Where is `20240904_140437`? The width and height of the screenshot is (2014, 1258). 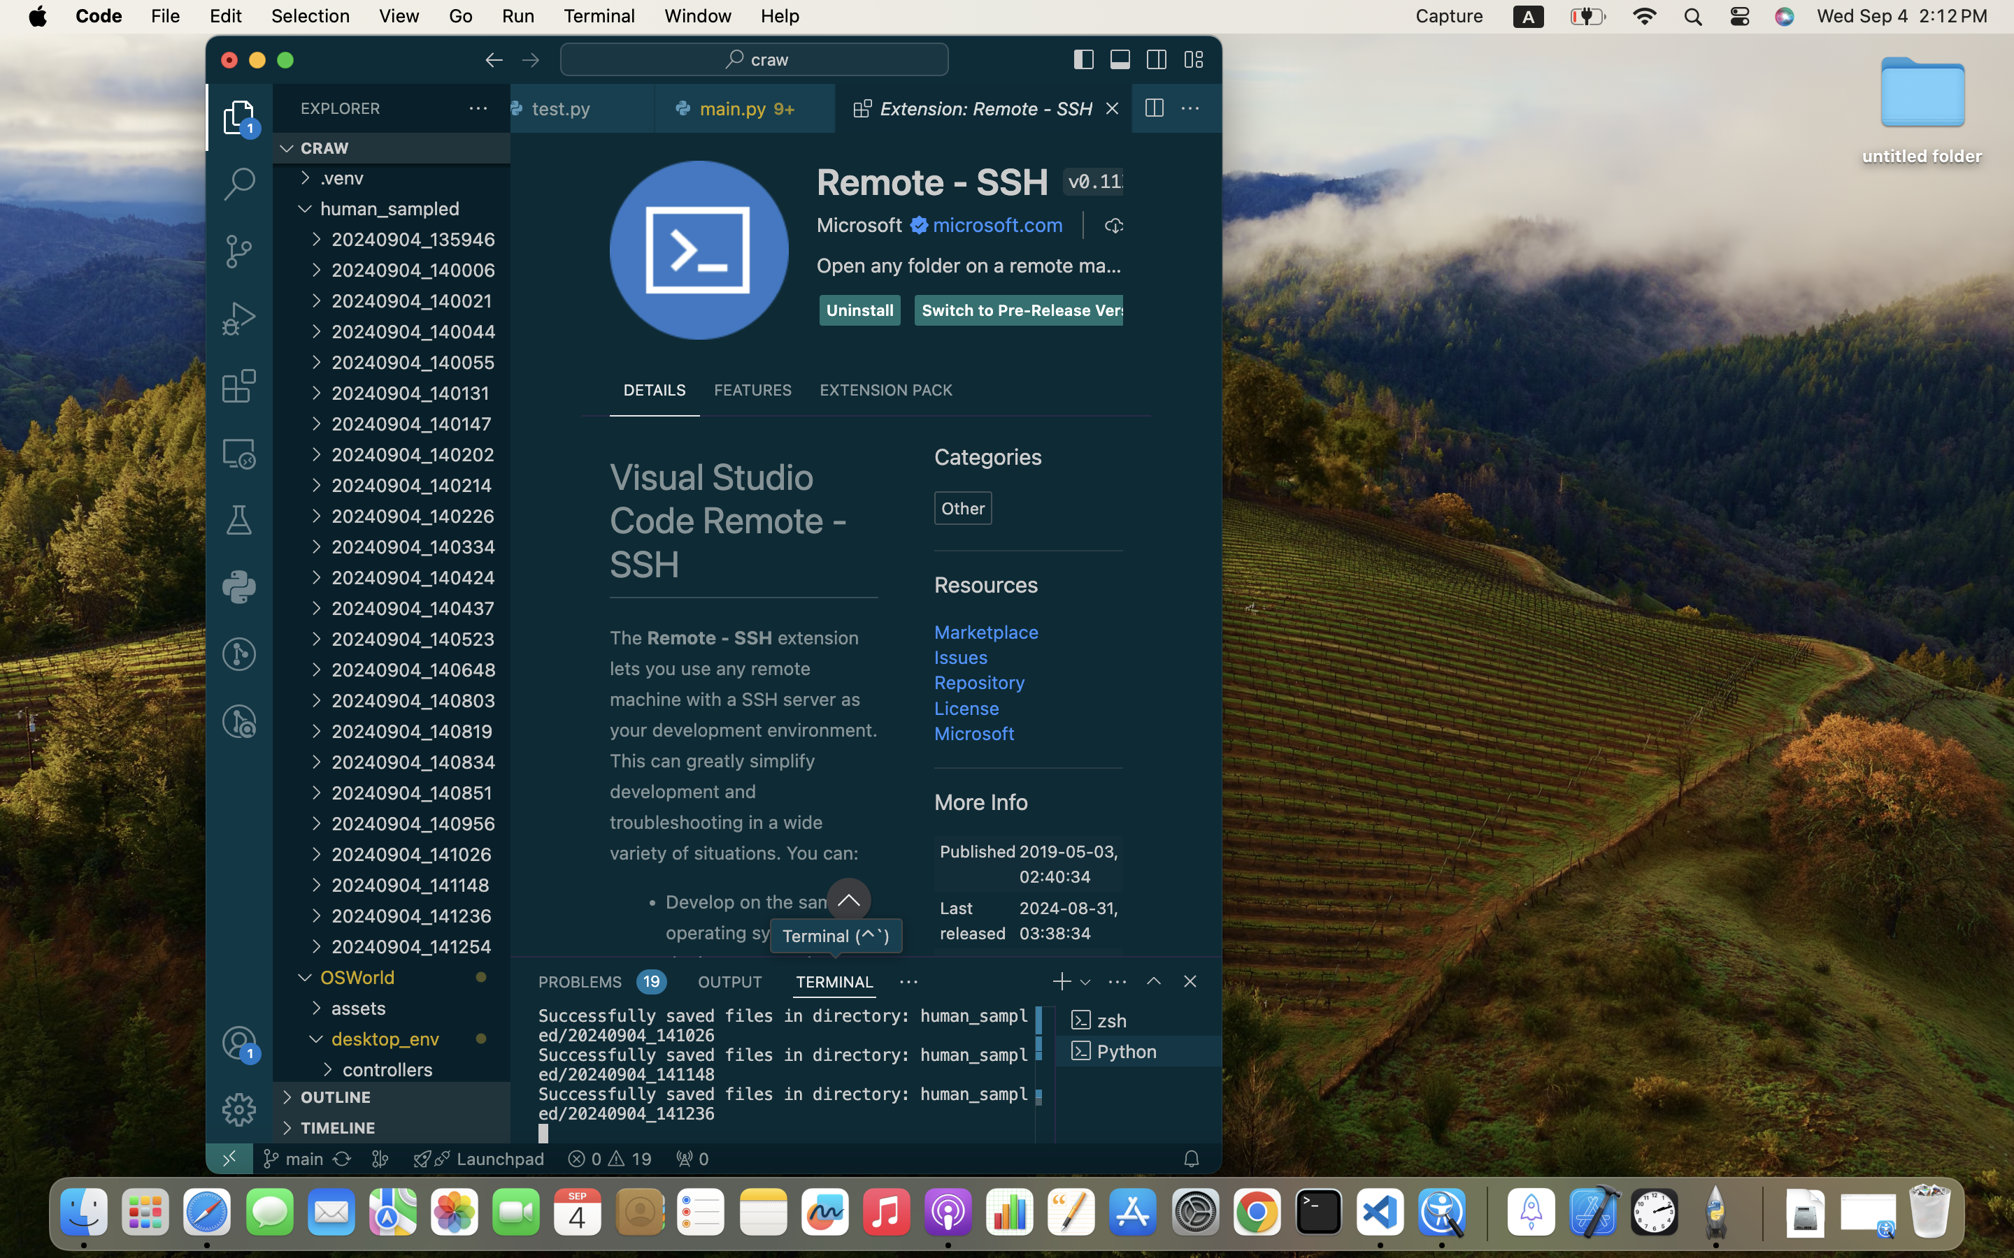
20240904_140437 is located at coordinates (421, 608).